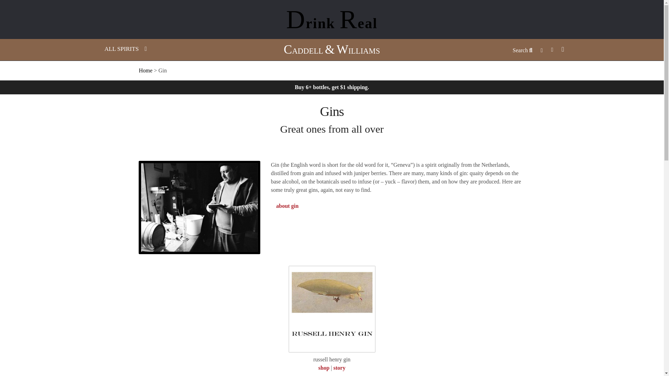 Image resolution: width=669 pixels, height=376 pixels. Describe the element at coordinates (324, 368) in the screenshot. I see `shop` at that location.